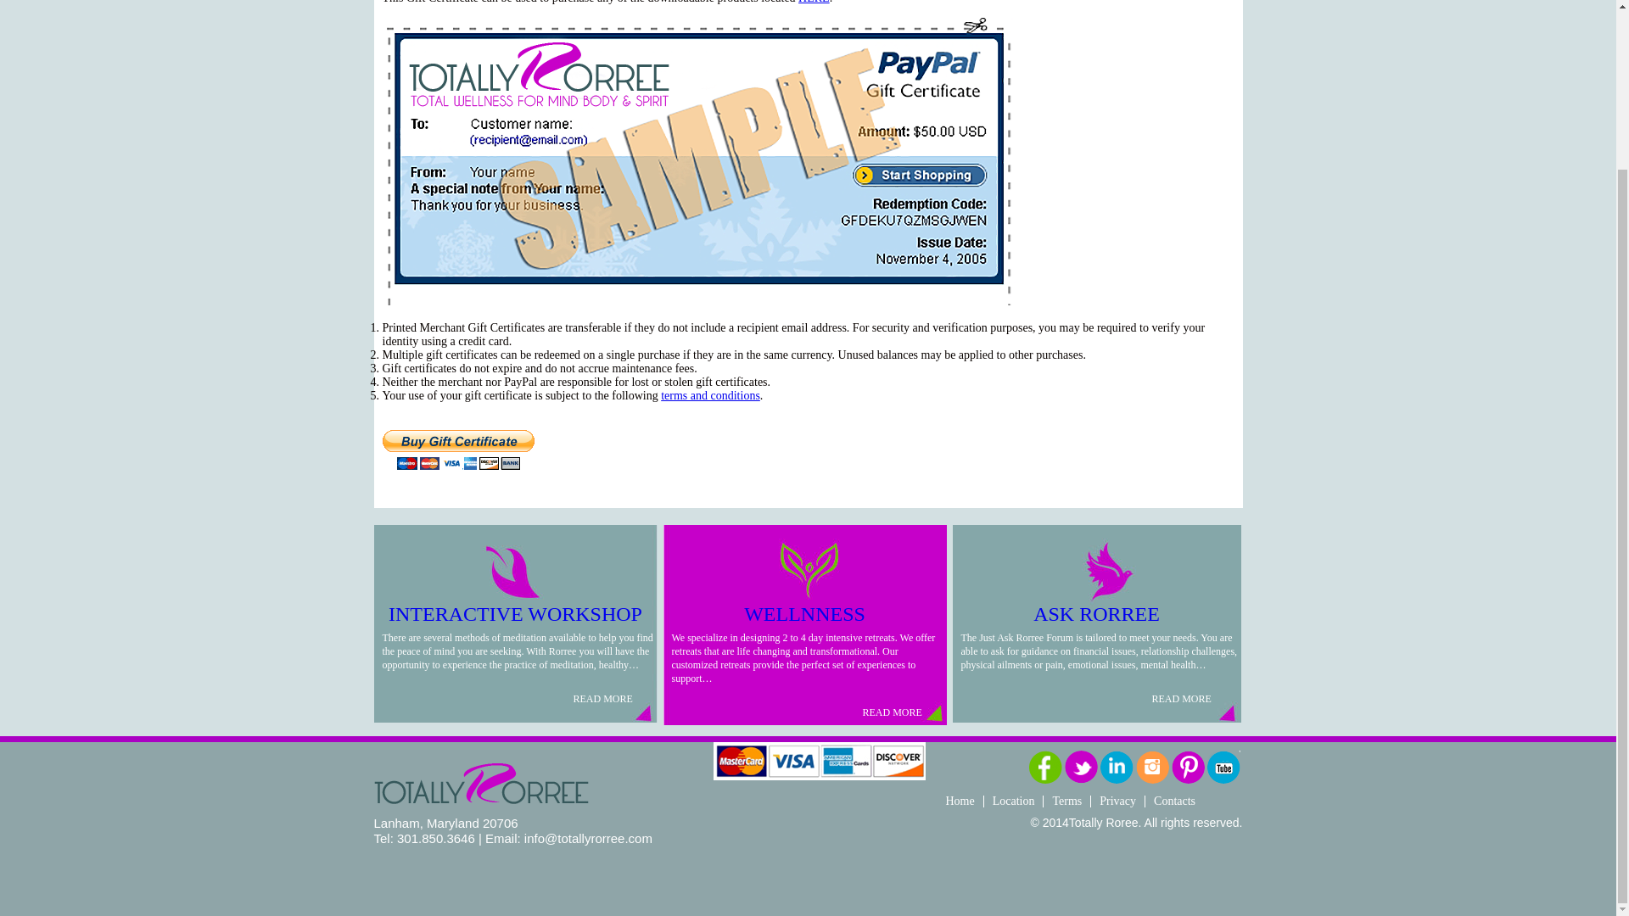  I want to click on Contacts, so click(1174, 801).